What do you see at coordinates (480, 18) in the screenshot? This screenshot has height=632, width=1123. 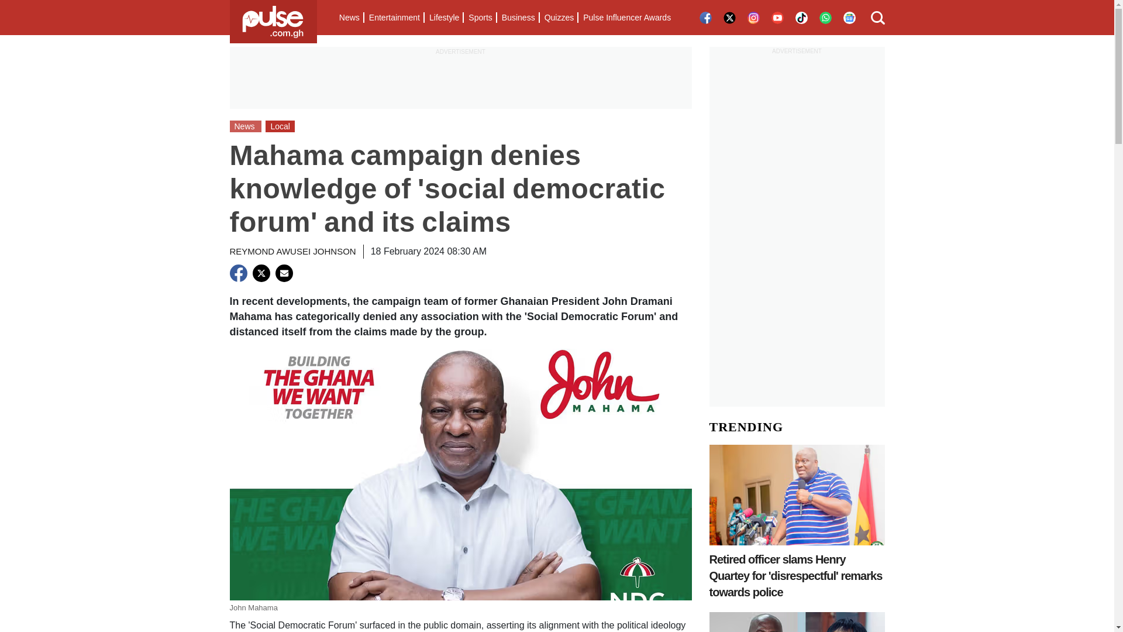 I see `Sports` at bounding box center [480, 18].